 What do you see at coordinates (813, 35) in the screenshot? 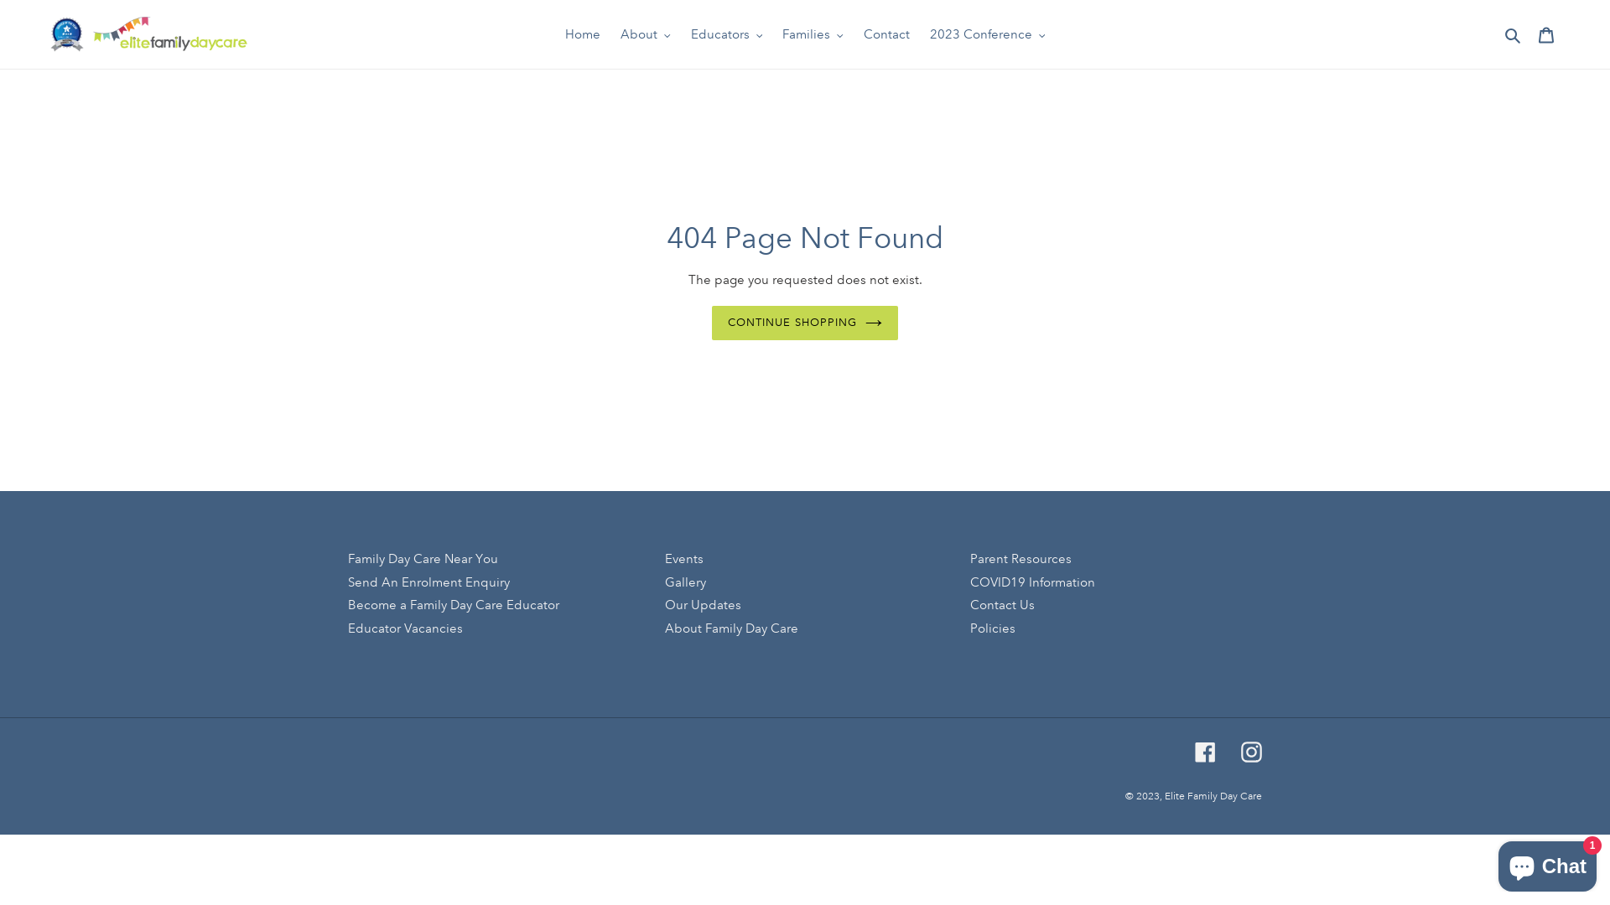
I see `Families` at bounding box center [813, 35].